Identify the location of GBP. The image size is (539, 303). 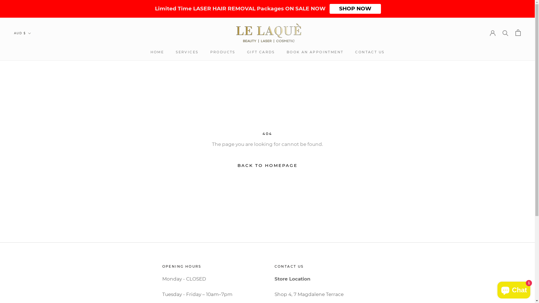
(32, 298).